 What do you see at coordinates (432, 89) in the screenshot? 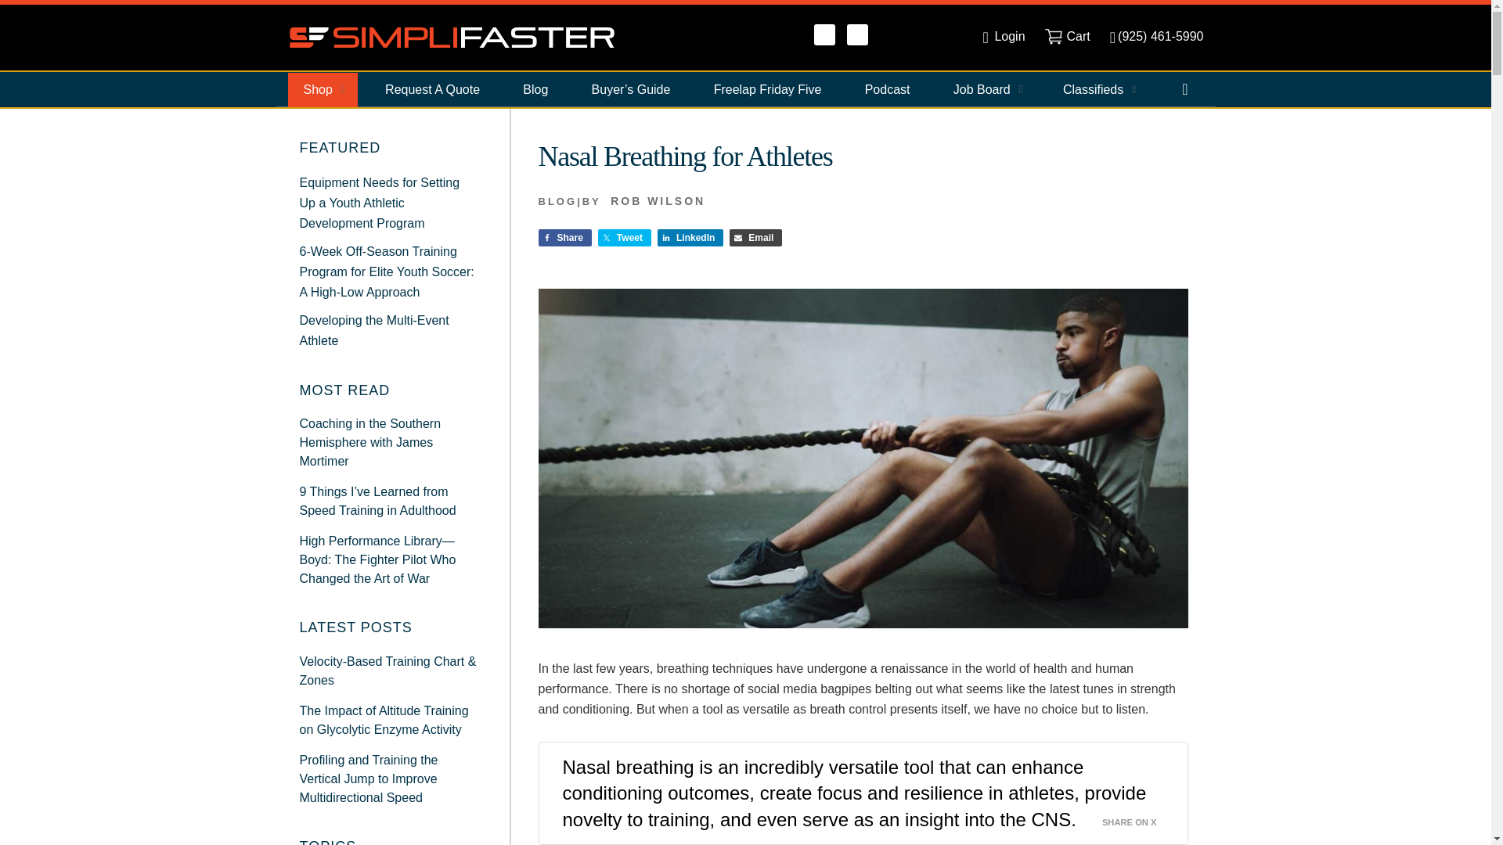
I see `Request A Quote` at bounding box center [432, 89].